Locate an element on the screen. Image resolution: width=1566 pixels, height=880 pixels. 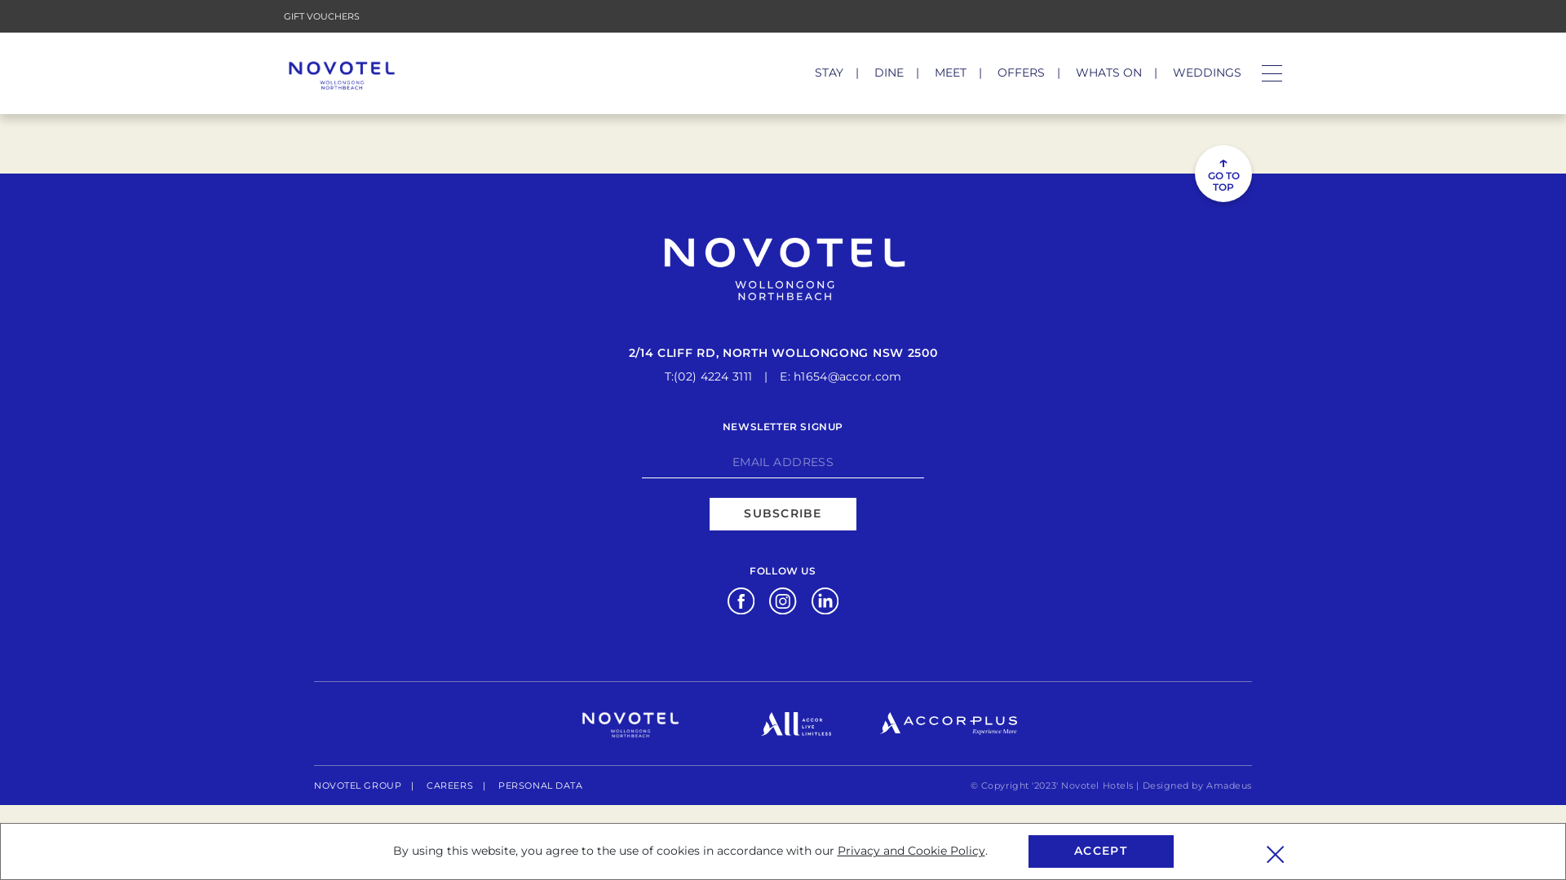
STAY is located at coordinates (829, 73).